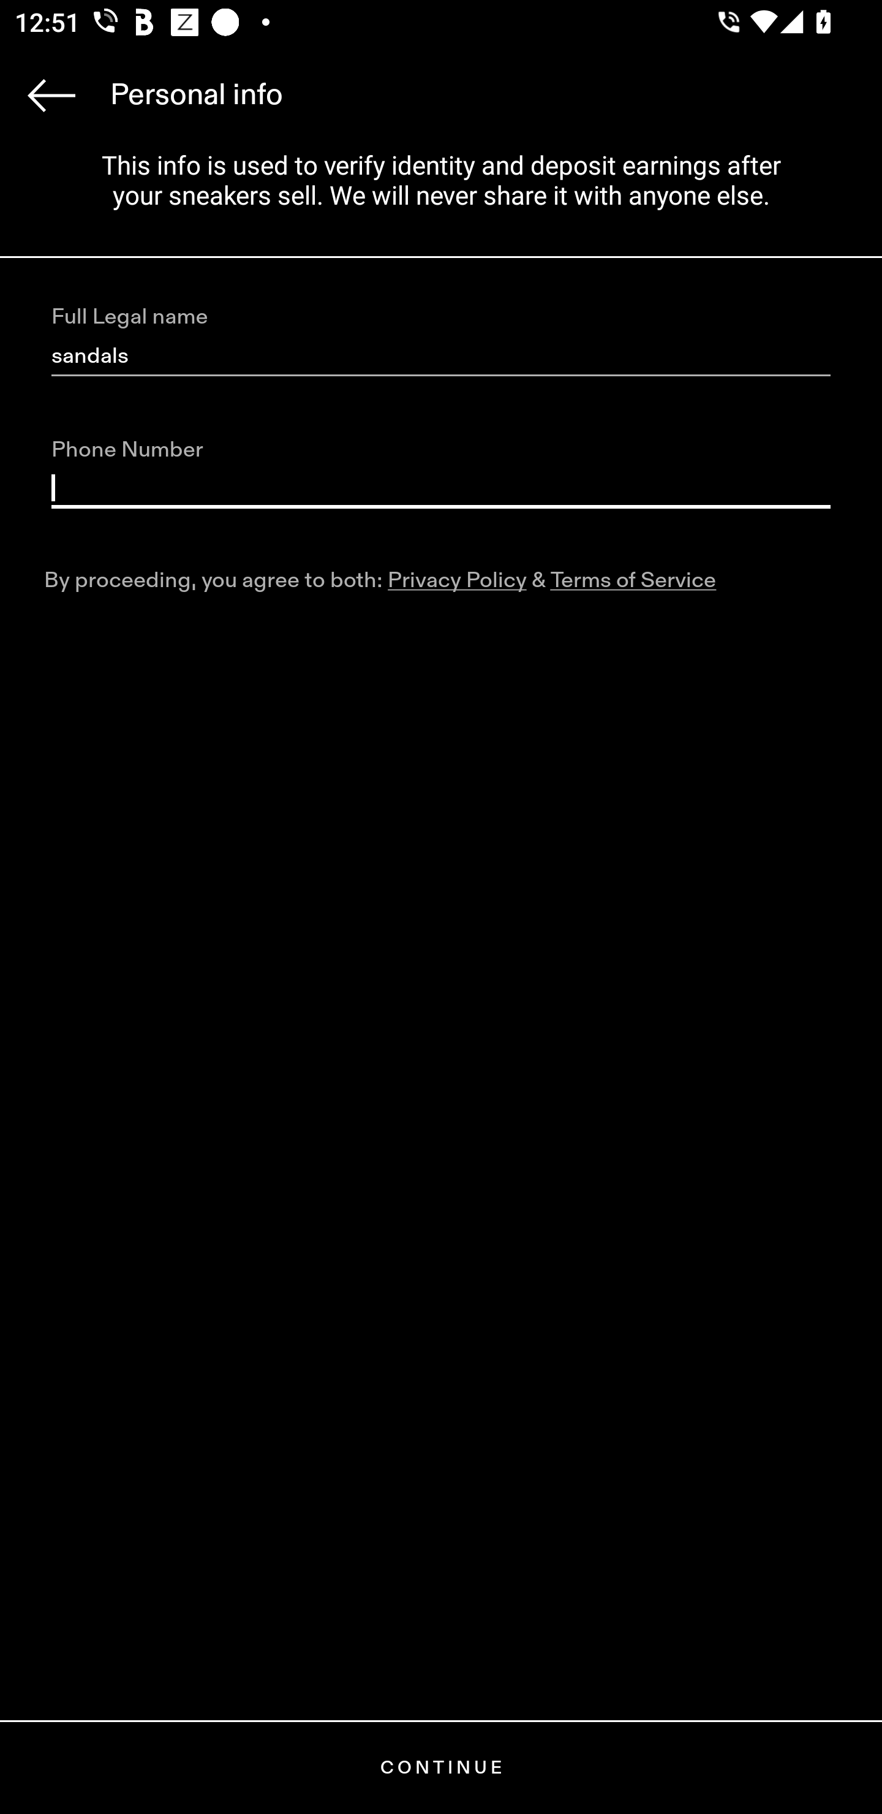 The width and height of the screenshot is (882, 1814). What do you see at coordinates (441, 357) in the screenshot?
I see `sandals` at bounding box center [441, 357].